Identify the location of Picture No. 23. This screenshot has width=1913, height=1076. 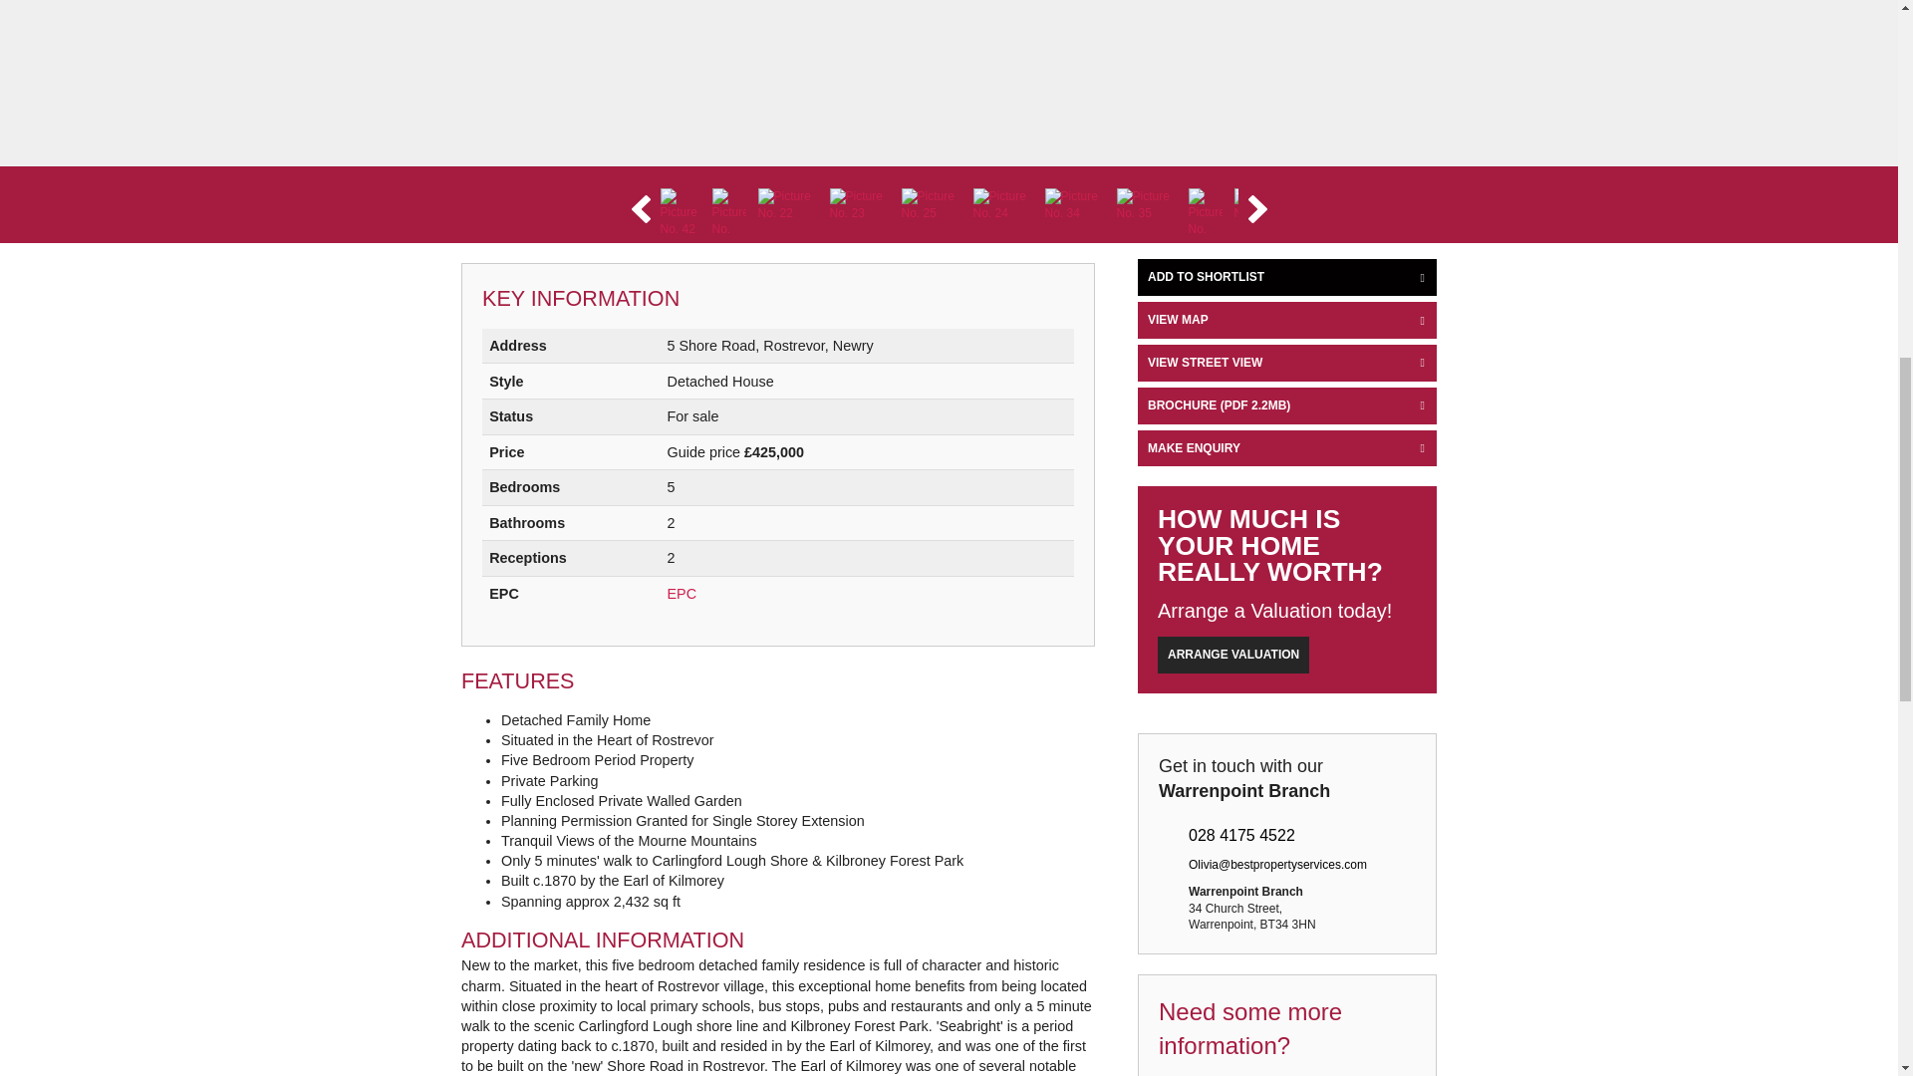
(859, 211).